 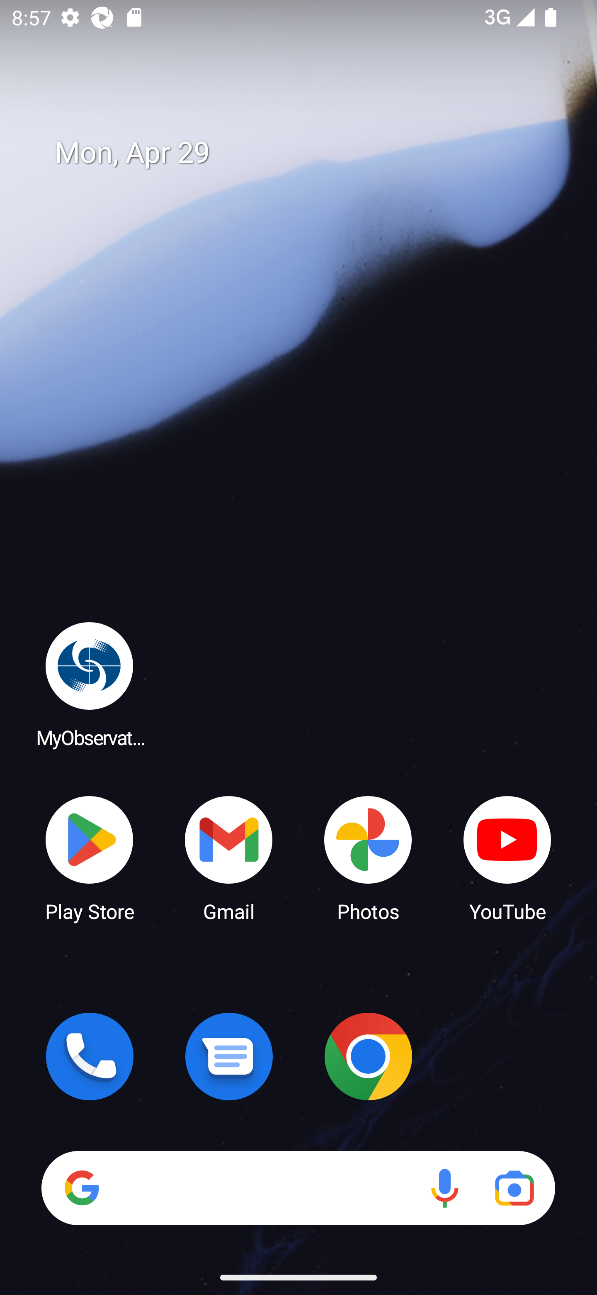 I want to click on Gmail, so click(x=229, y=858).